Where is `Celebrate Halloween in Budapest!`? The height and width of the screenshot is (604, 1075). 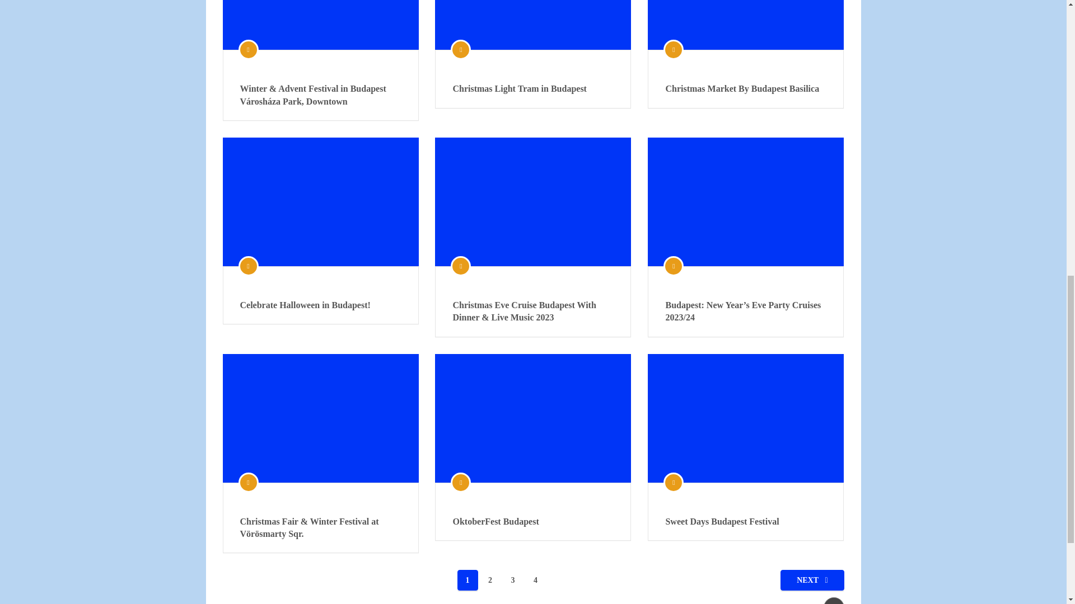 Celebrate Halloween in Budapest! is located at coordinates (320, 202).